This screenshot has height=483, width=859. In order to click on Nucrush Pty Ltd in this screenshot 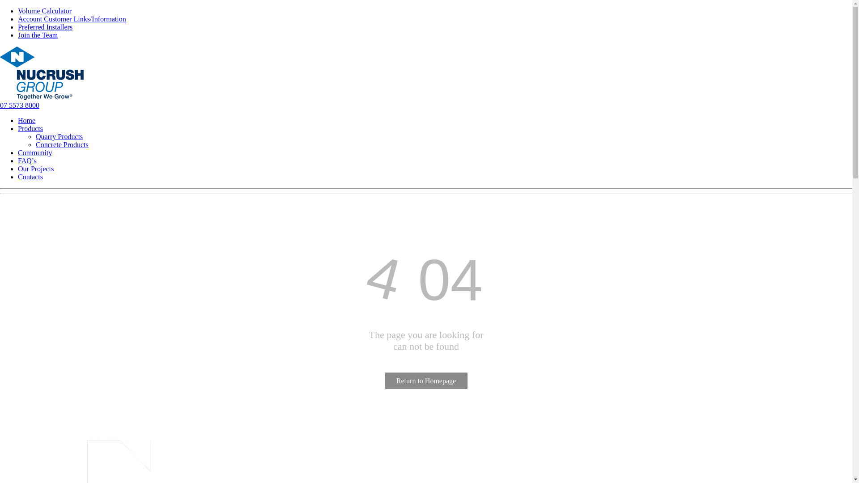, I will do `click(45, 73)`.